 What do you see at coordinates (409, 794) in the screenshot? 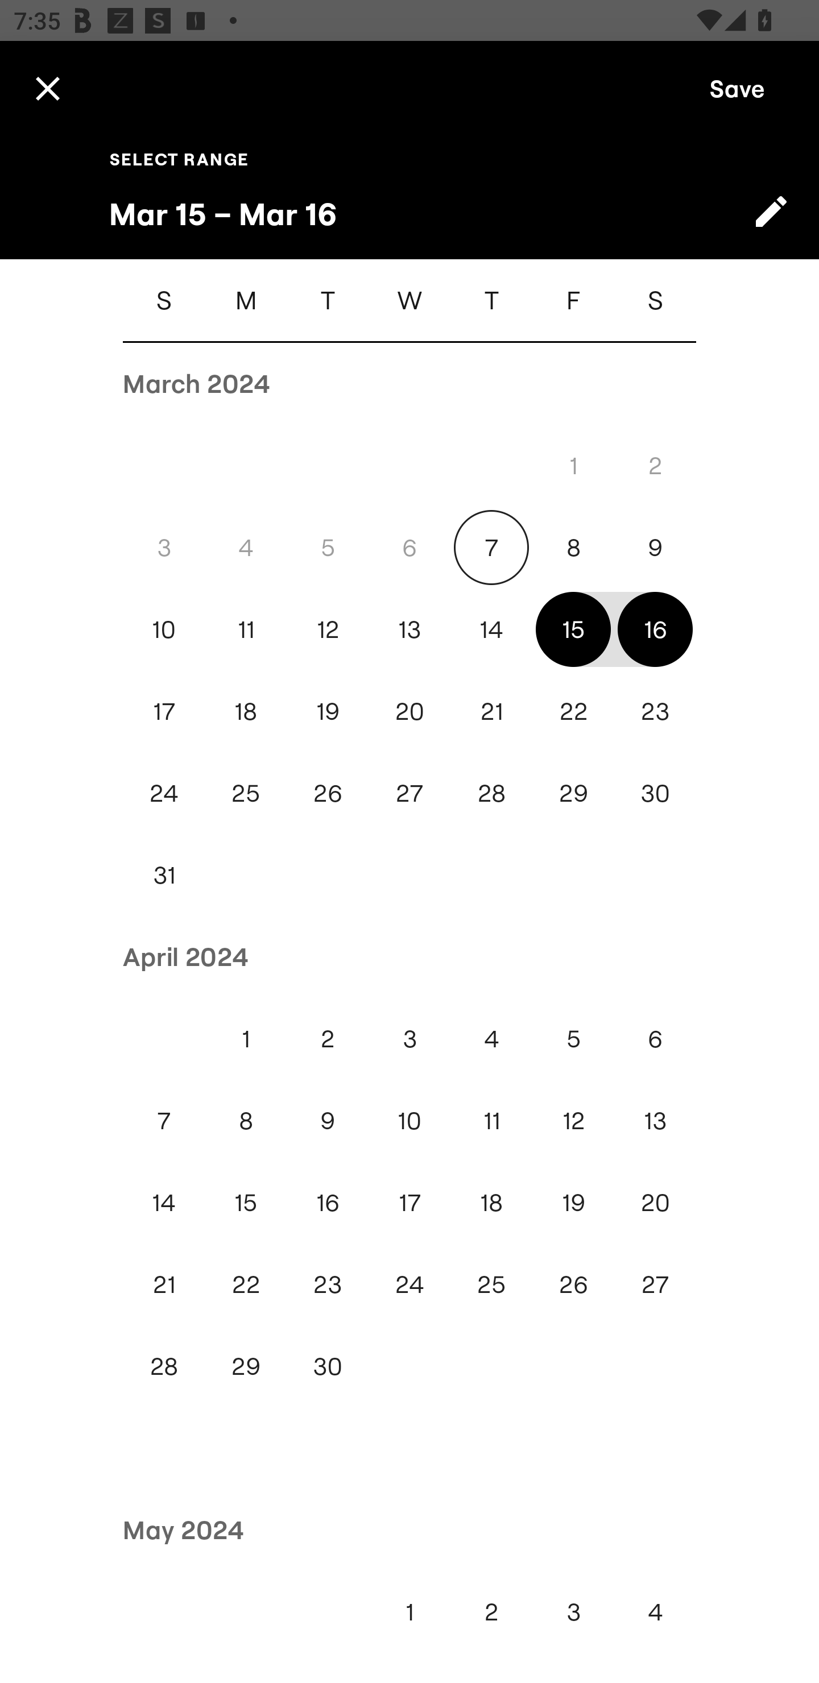
I see `27 Wed, Mar 27` at bounding box center [409, 794].